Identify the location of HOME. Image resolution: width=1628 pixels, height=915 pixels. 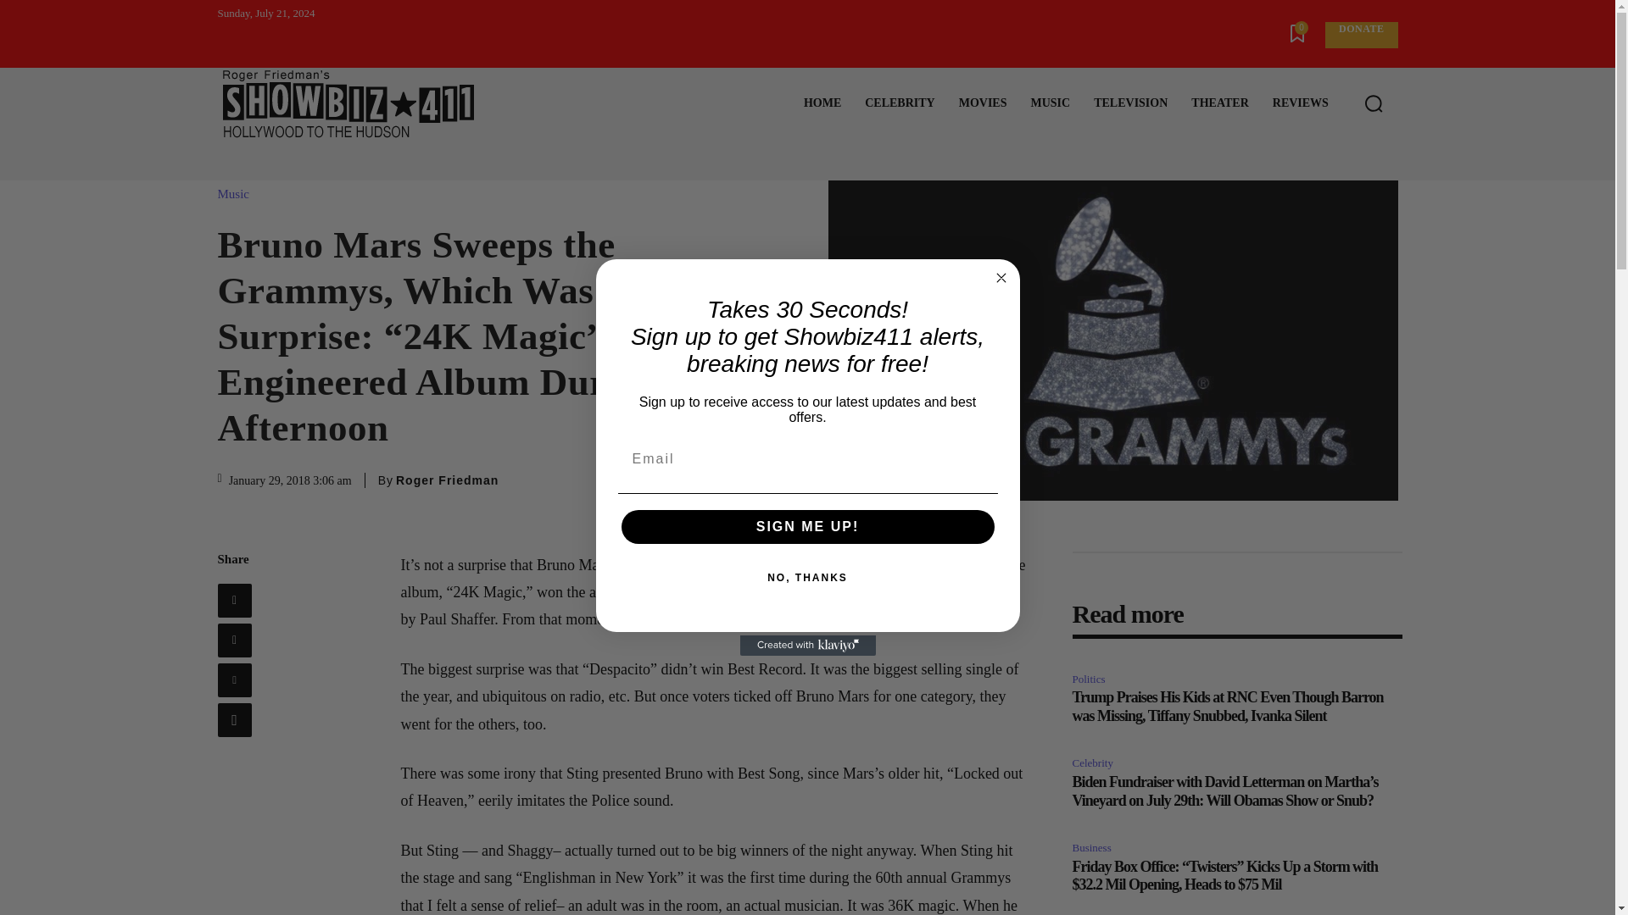
(822, 103).